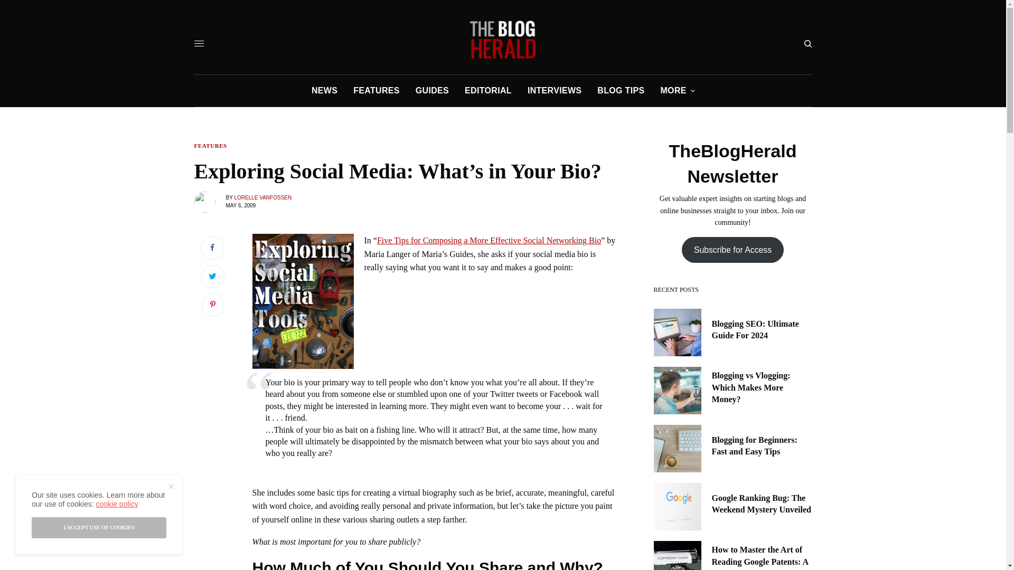 Image resolution: width=1014 pixels, height=570 pixels. Describe the element at coordinates (762, 446) in the screenshot. I see `Blogging for Beginners: Fast and Easy Tips` at that location.